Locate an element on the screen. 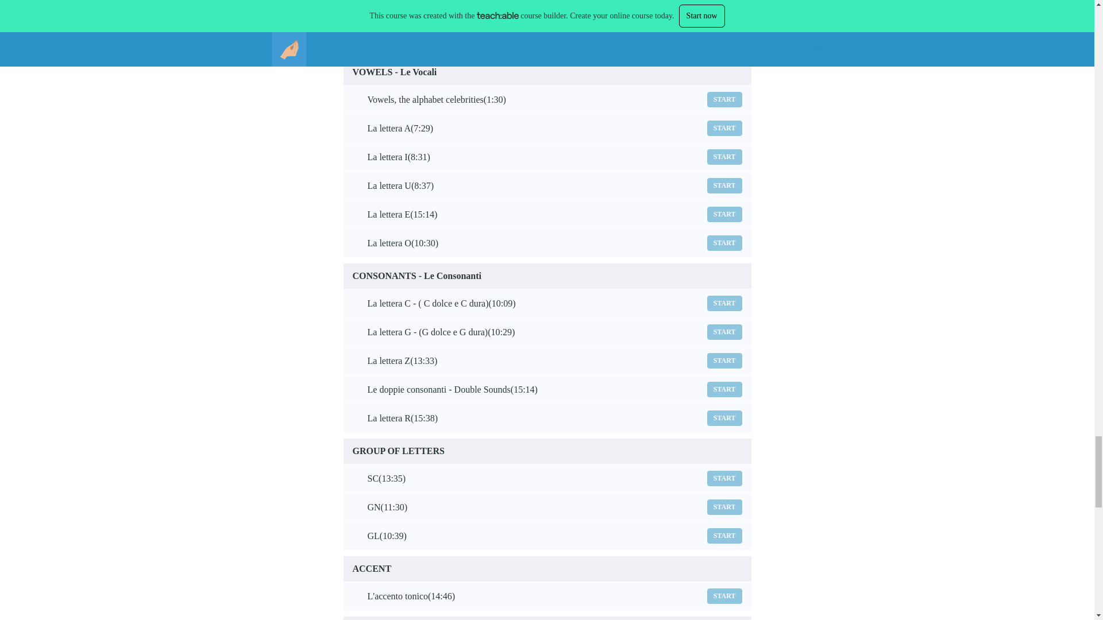 The width and height of the screenshot is (1103, 620). START is located at coordinates (724, 99).